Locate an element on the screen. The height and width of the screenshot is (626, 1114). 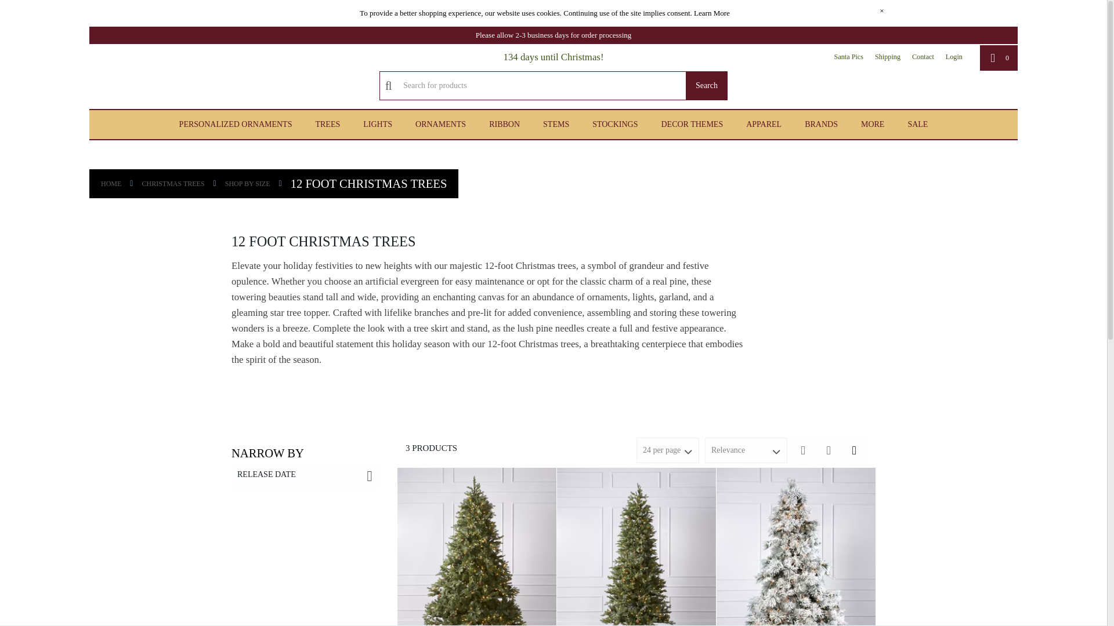
RIBBON is located at coordinates (504, 124).